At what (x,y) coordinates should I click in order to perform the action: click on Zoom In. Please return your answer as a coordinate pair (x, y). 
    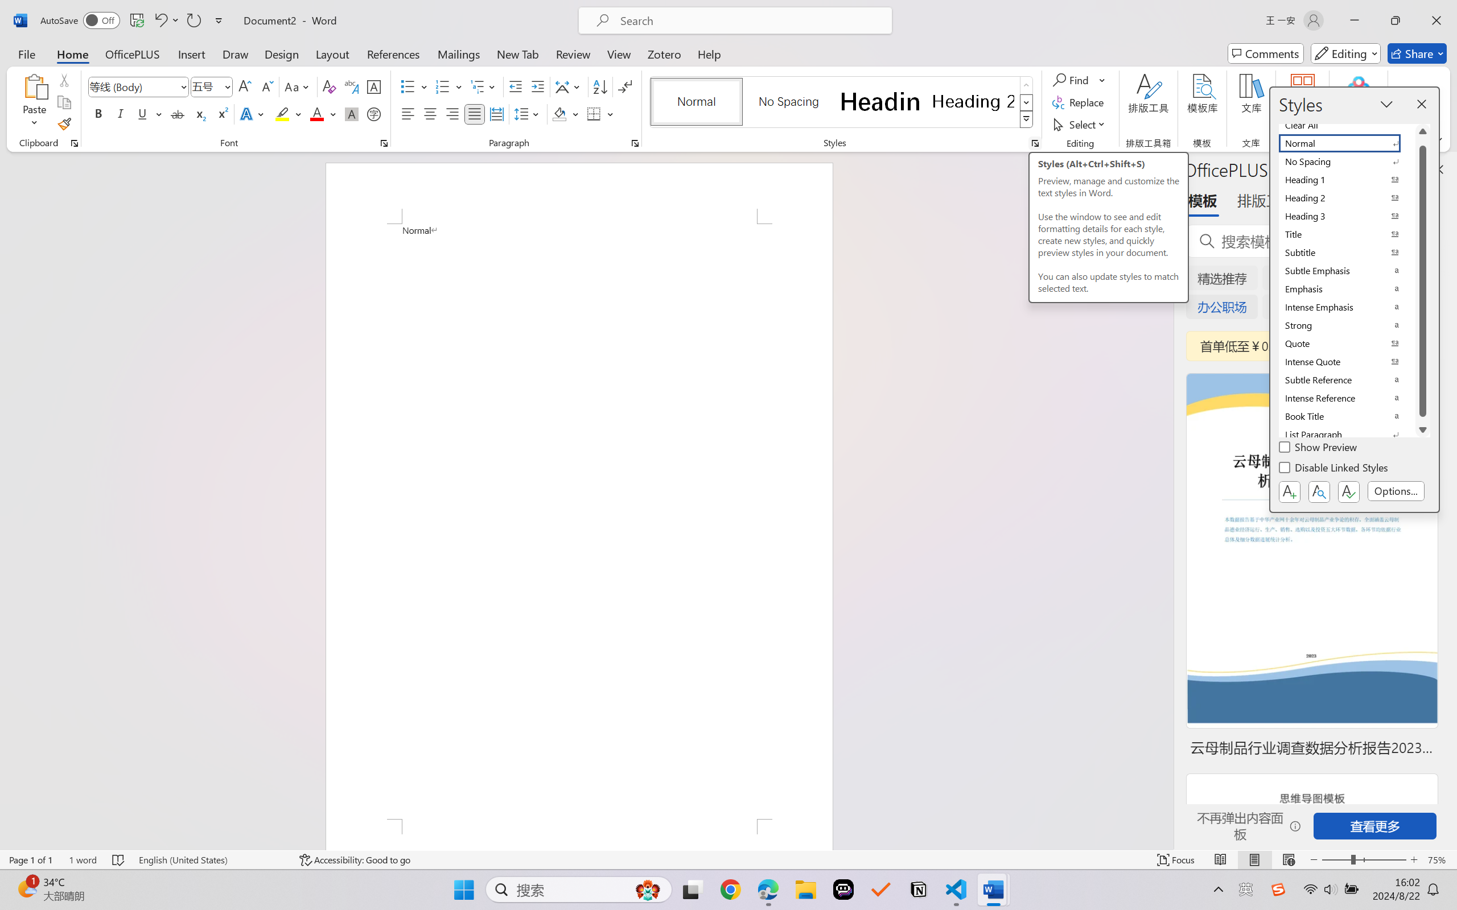
    Looking at the image, I should click on (1414, 860).